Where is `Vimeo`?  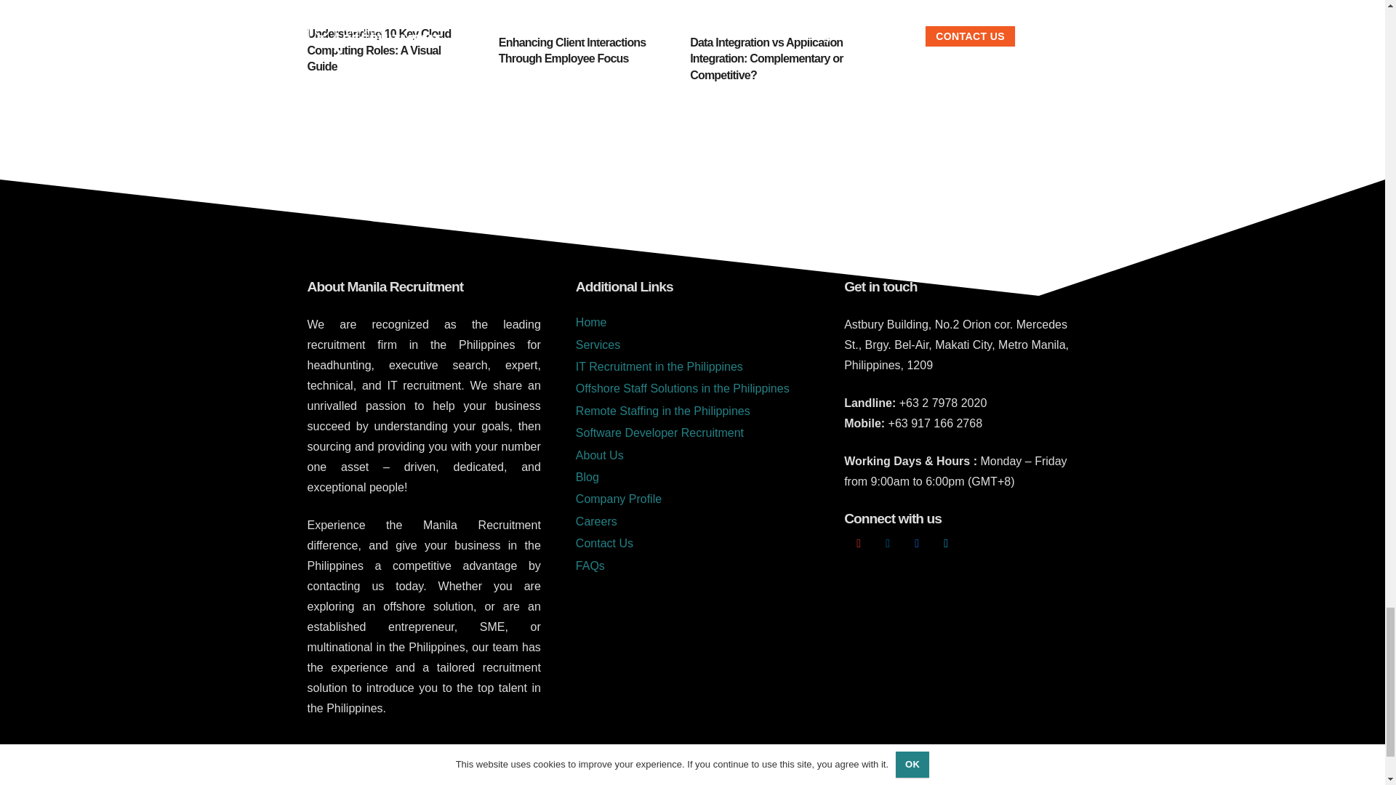 Vimeo is located at coordinates (945, 543).